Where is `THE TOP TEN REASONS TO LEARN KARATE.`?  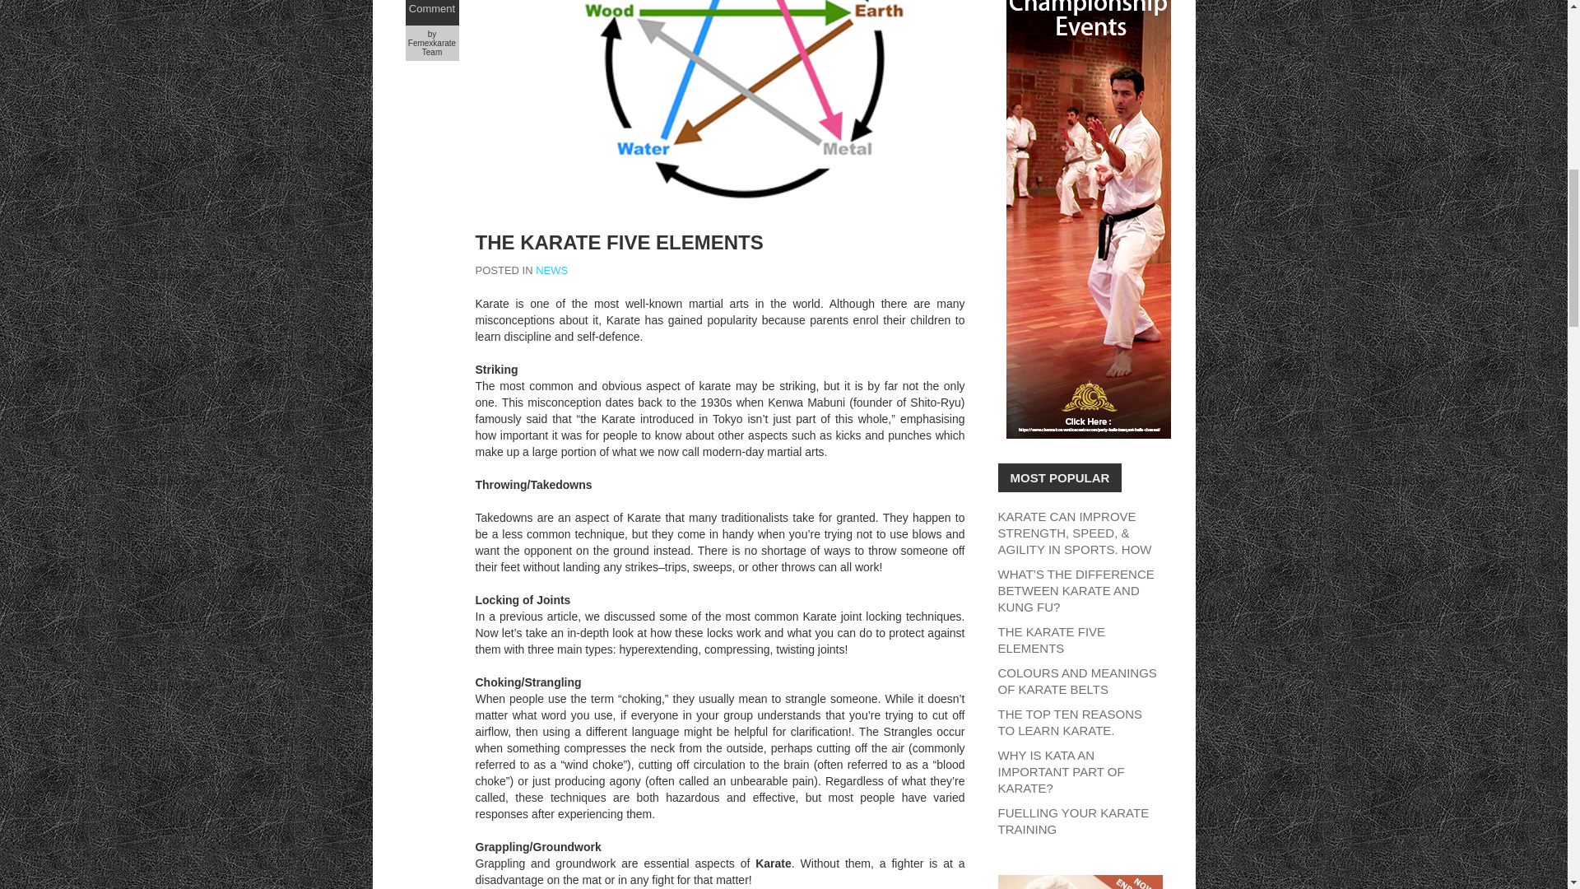 THE TOP TEN REASONS TO LEARN KARATE. is located at coordinates (1070, 722).